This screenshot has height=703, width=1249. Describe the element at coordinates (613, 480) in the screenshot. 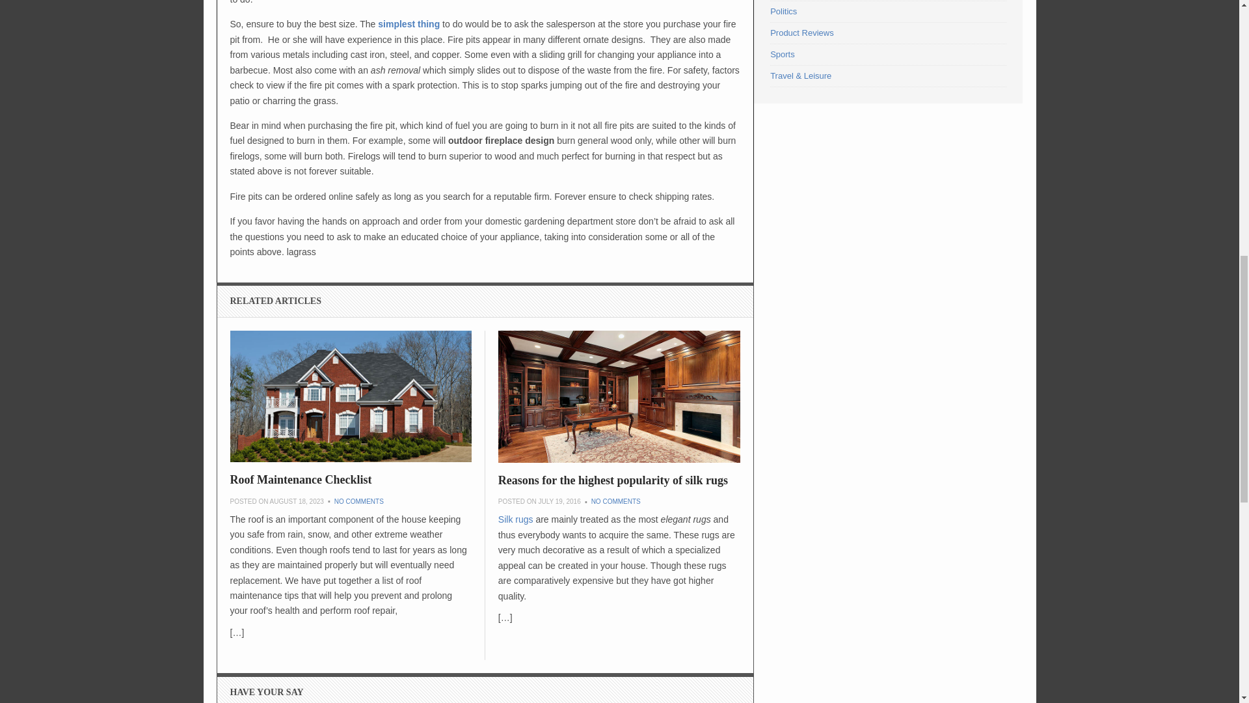

I see `Reasons for the highest popularity of silk rugs` at that location.